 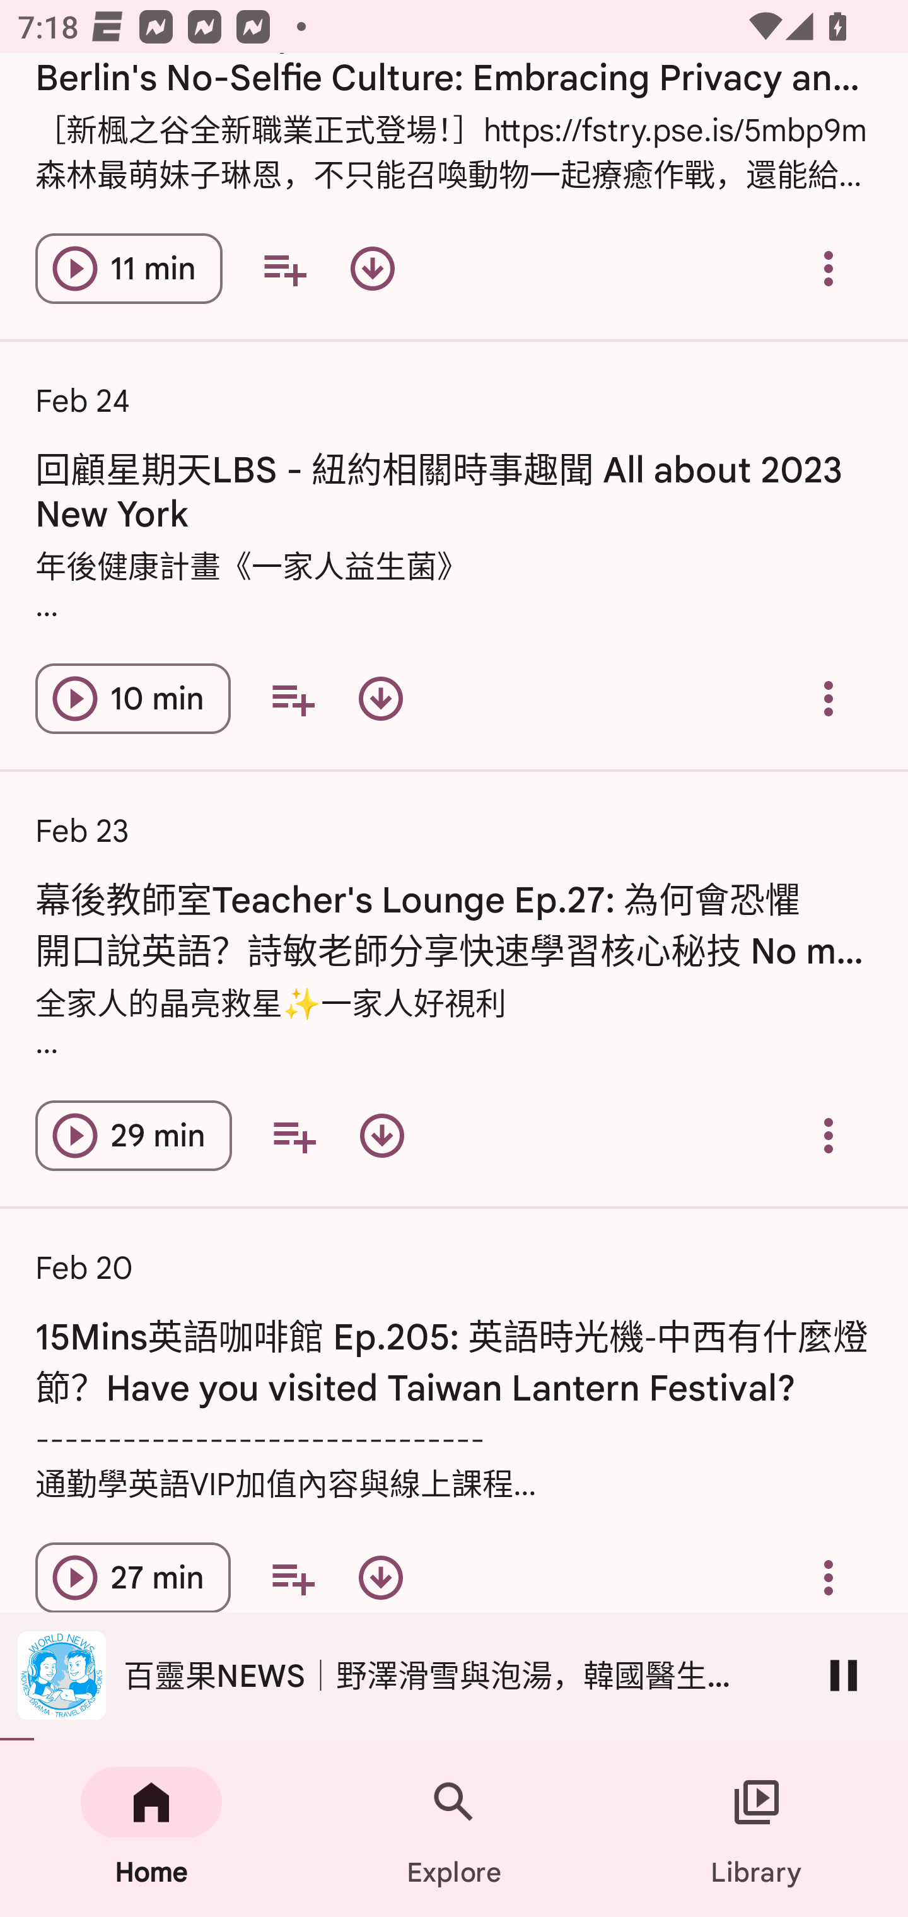 I want to click on Download episode, so click(x=372, y=268).